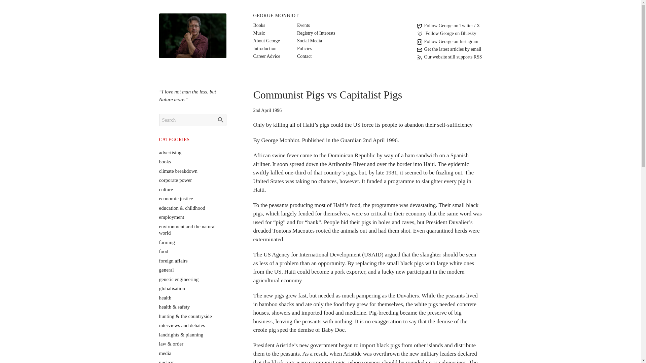 Image resolution: width=646 pixels, height=363 pixels. What do you see at coordinates (178, 171) in the screenshot?
I see `climate breakdown` at bounding box center [178, 171].